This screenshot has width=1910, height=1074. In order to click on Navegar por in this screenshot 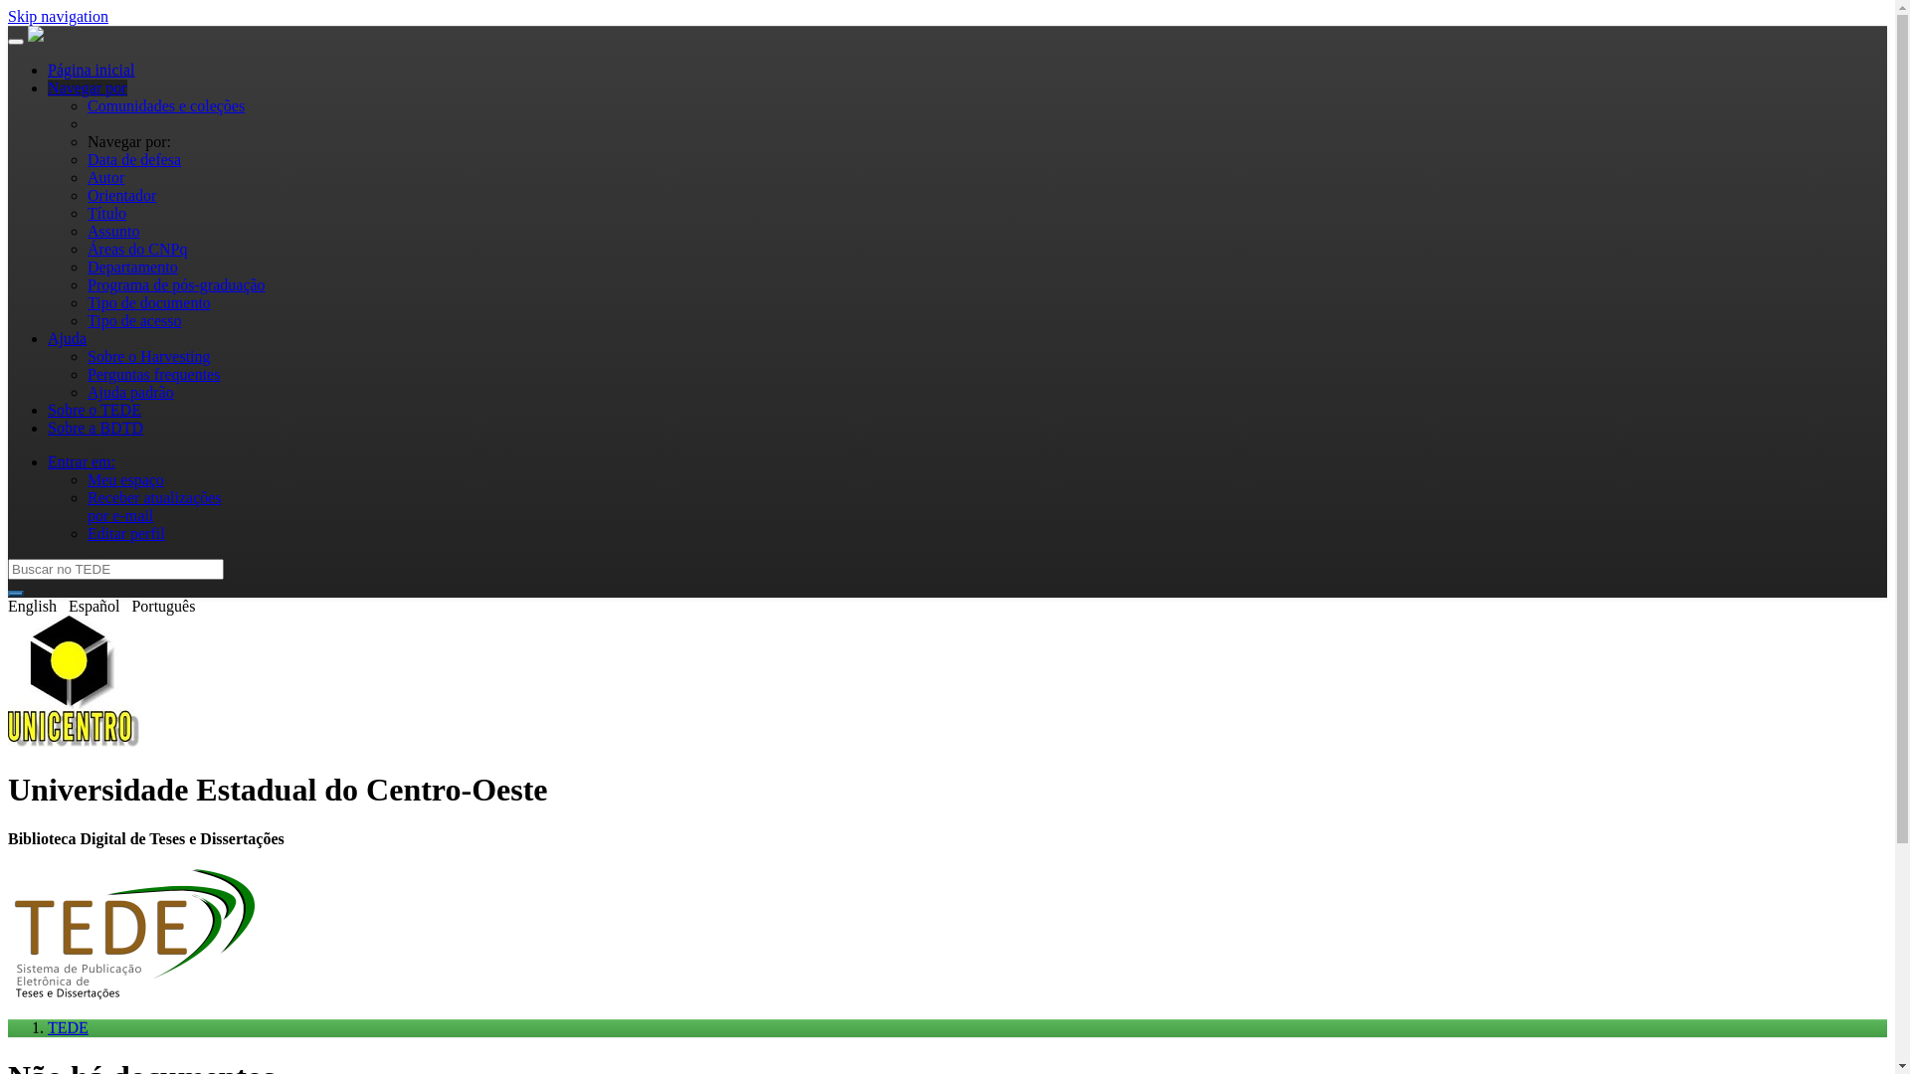, I will do `click(88, 88)`.